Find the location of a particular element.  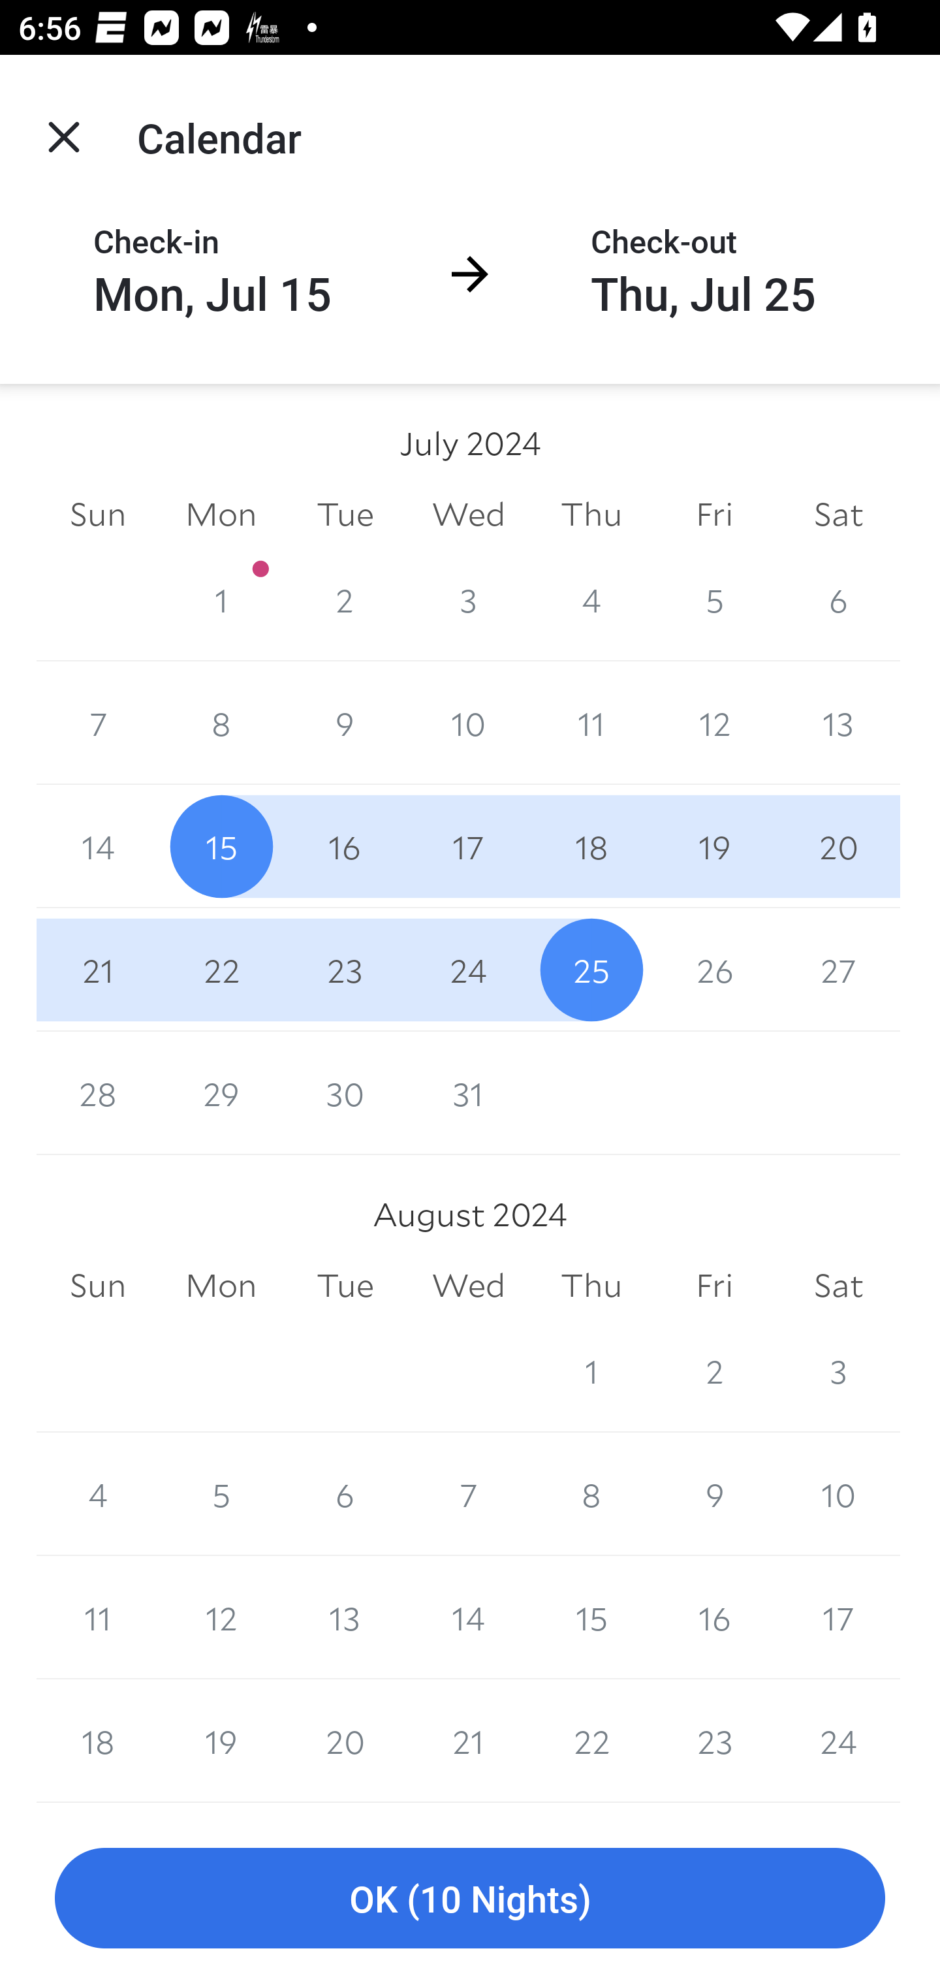

Mon is located at coordinates (221, 513).